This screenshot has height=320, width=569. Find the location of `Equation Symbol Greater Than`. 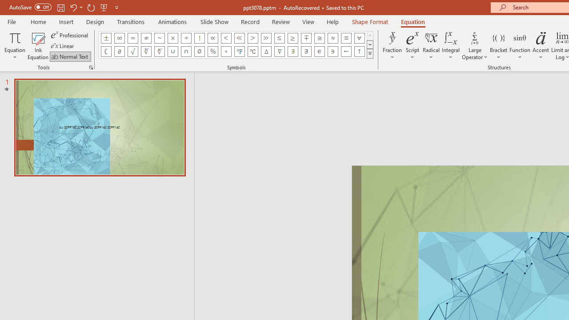

Equation Symbol Greater Than is located at coordinates (252, 38).